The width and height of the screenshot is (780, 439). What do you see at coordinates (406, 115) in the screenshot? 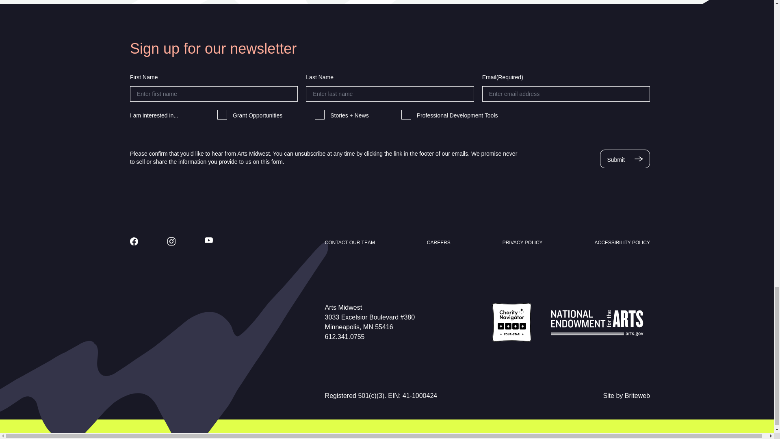
I see `Professional Development Tools` at bounding box center [406, 115].